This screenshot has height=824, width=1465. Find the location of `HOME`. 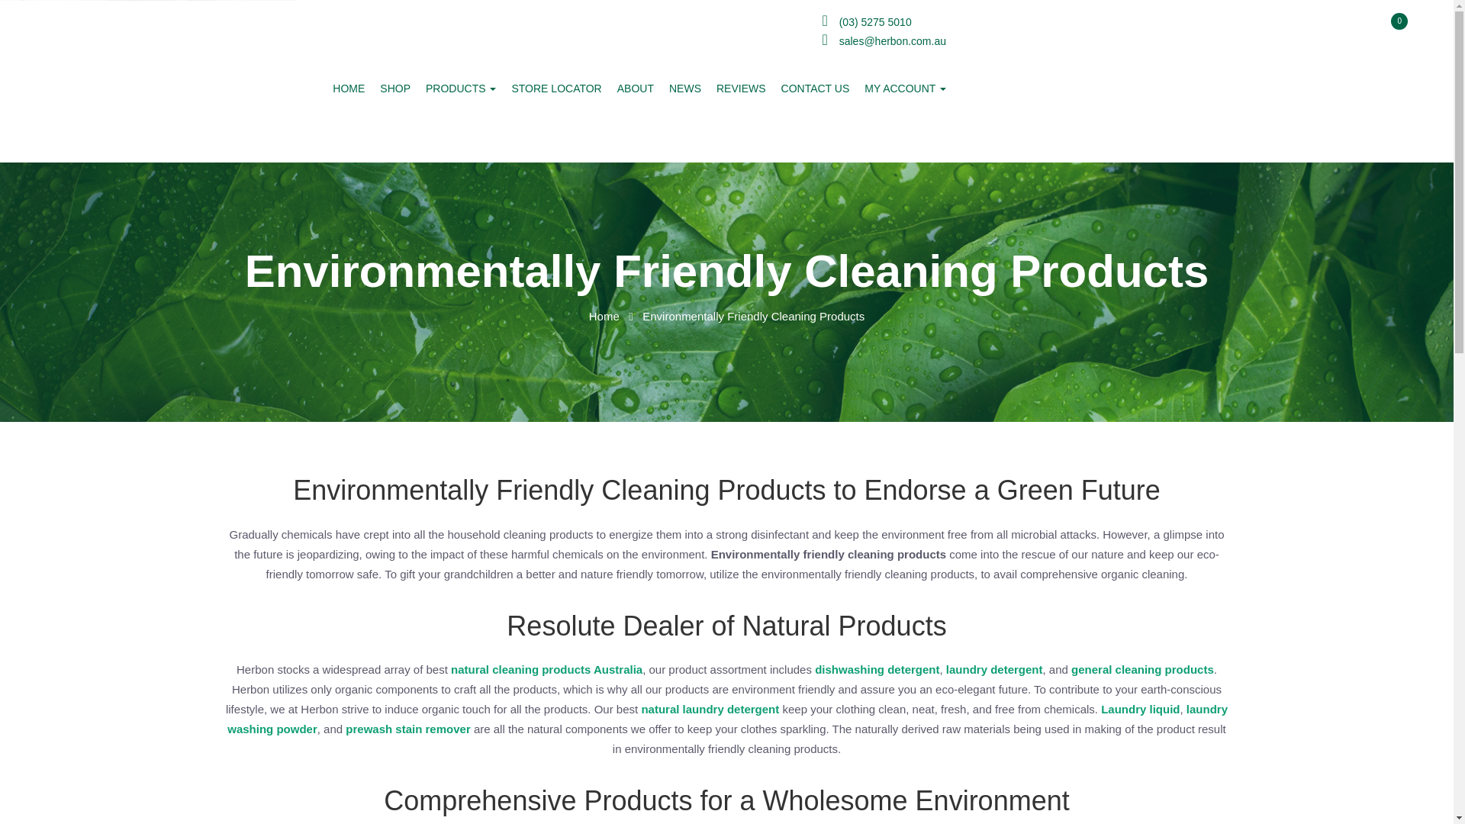

HOME is located at coordinates (348, 89).